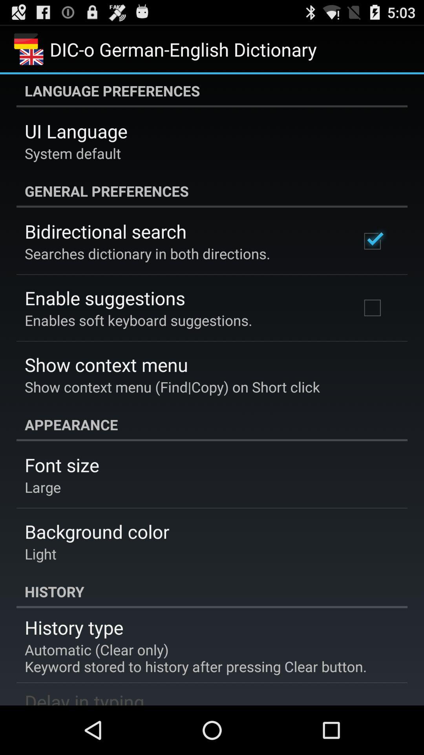  What do you see at coordinates (105, 298) in the screenshot?
I see `open the enable suggestions icon` at bounding box center [105, 298].